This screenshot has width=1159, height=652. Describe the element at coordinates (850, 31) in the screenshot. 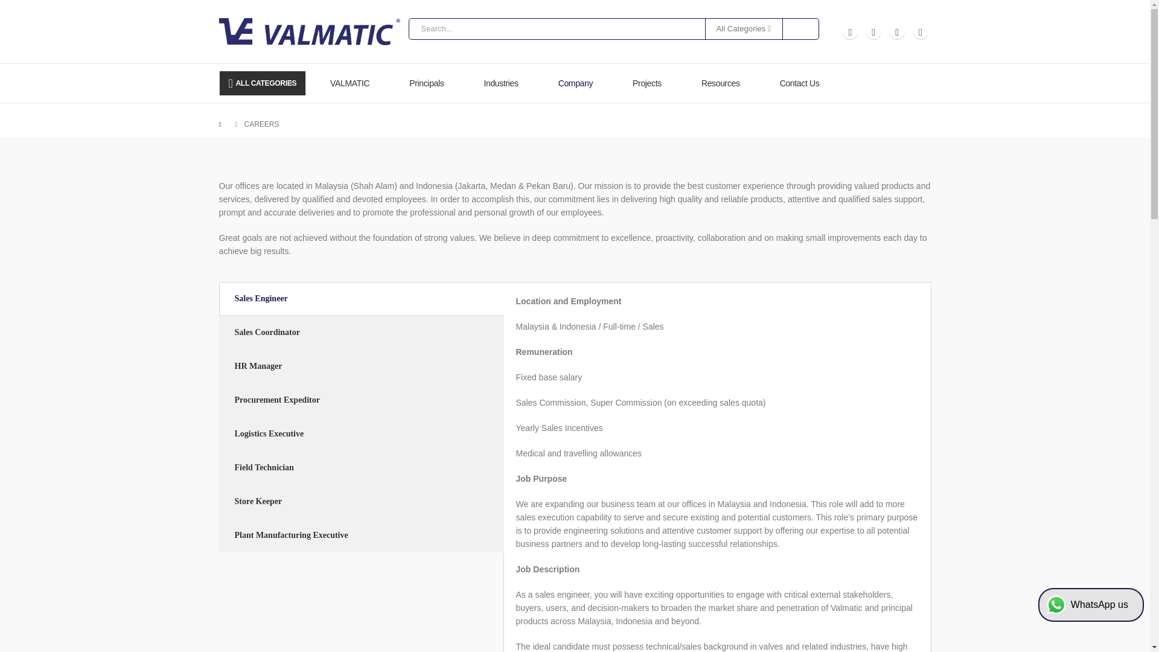

I see `WhatsApp` at that location.